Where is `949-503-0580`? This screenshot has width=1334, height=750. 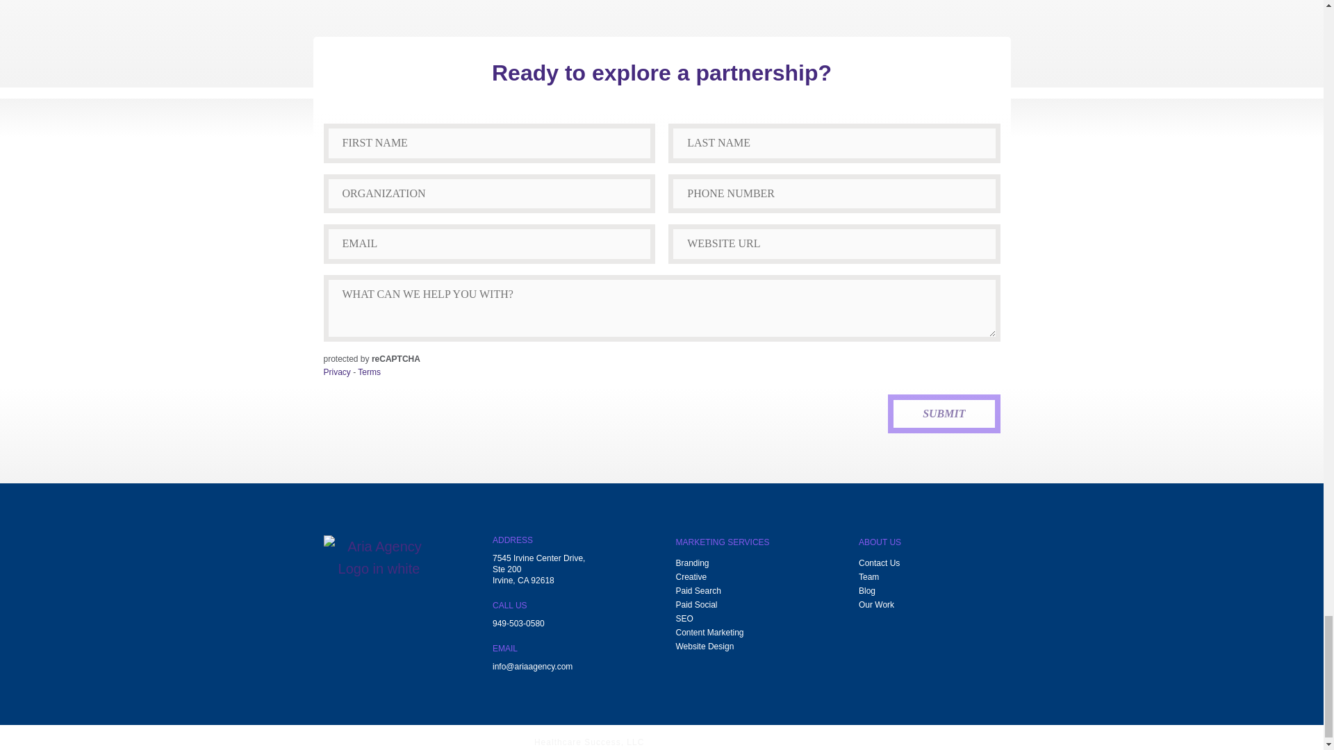
949-503-0580 is located at coordinates (518, 624).